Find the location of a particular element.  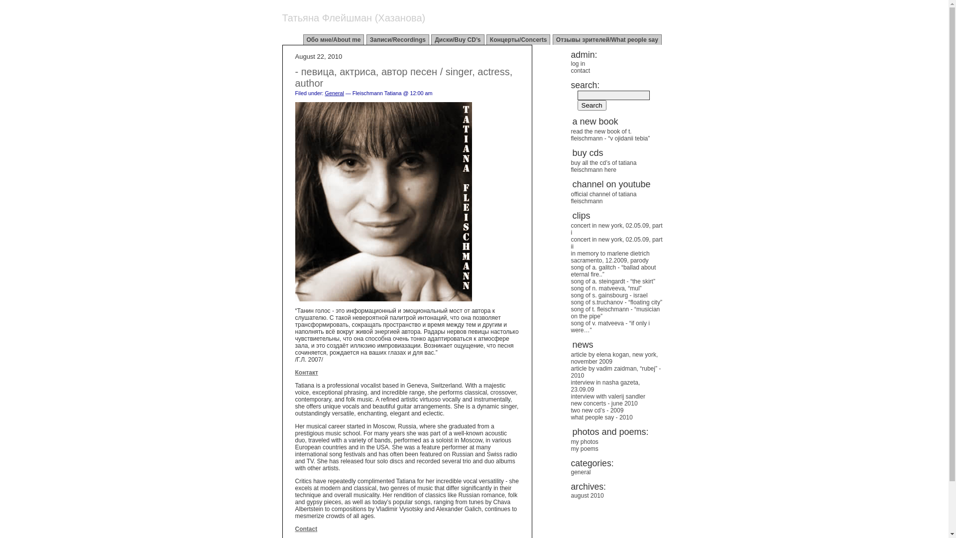

Tatiana Fleischmann is located at coordinates (383, 202).